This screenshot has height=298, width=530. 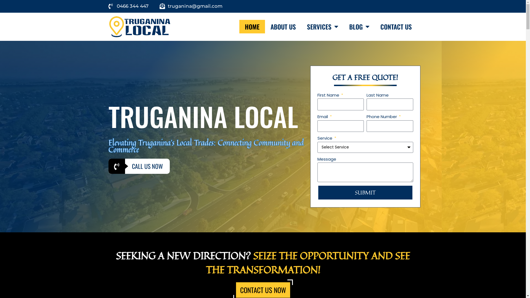 I want to click on HOME, so click(x=252, y=26).